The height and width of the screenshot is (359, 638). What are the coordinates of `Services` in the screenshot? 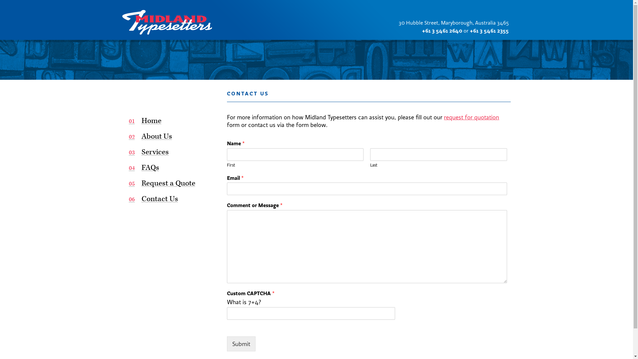 It's located at (169, 152).